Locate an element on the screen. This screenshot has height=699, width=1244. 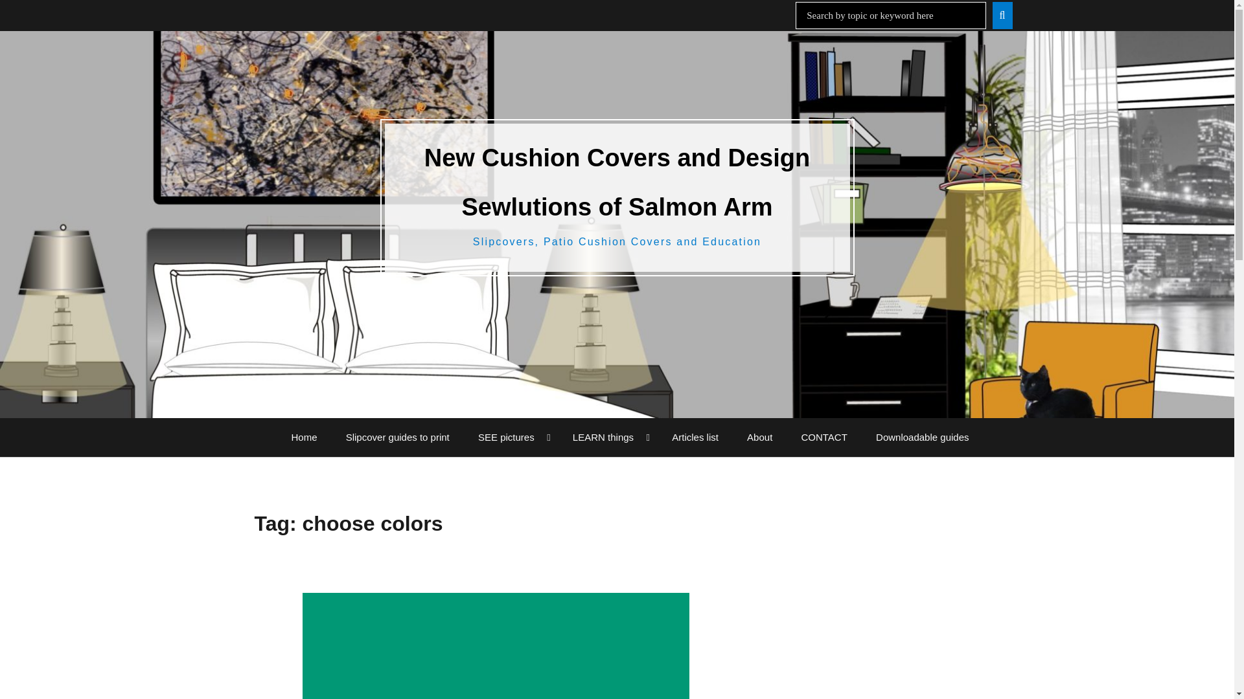
About is located at coordinates (759, 438).